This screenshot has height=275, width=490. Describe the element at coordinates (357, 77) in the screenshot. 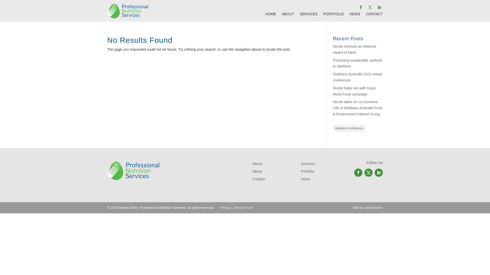

I see `Dietitians Australia 2021 virtual conference` at that location.